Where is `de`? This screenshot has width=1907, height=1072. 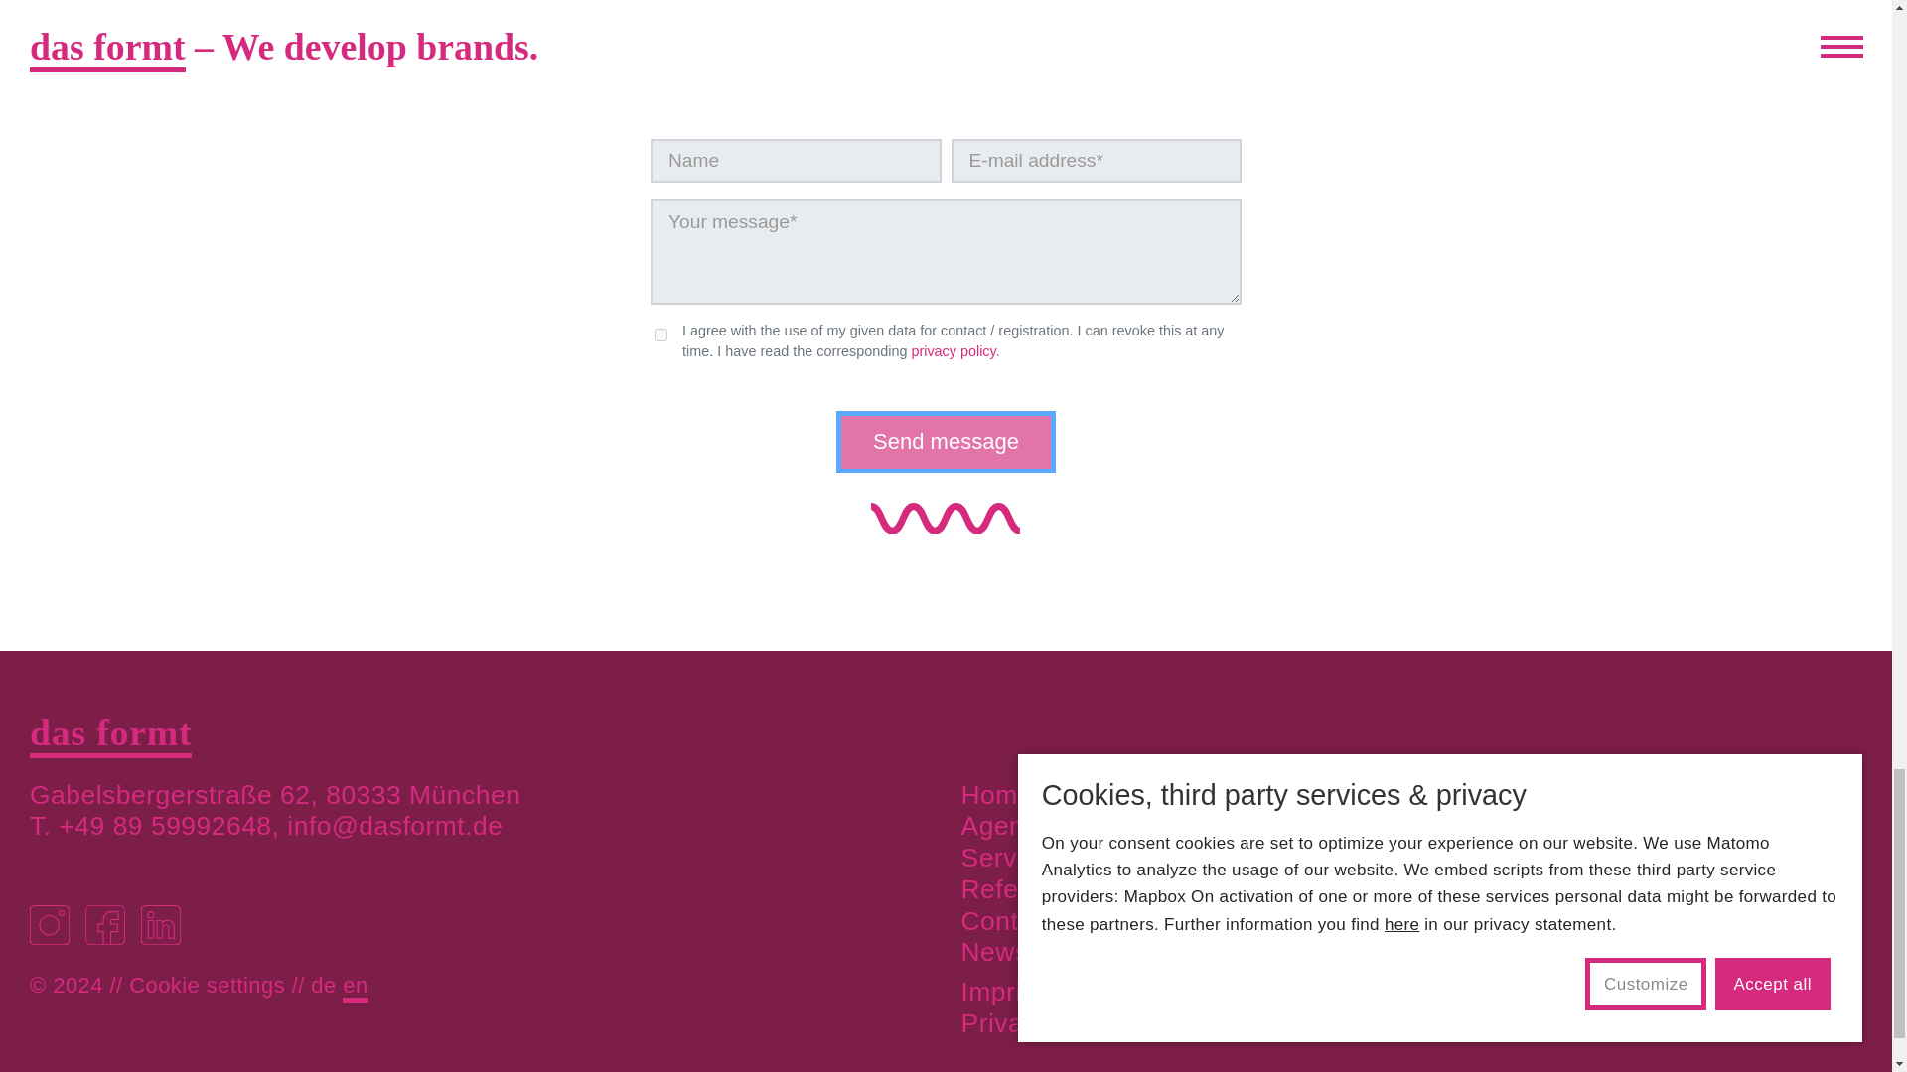 de is located at coordinates (322, 985).